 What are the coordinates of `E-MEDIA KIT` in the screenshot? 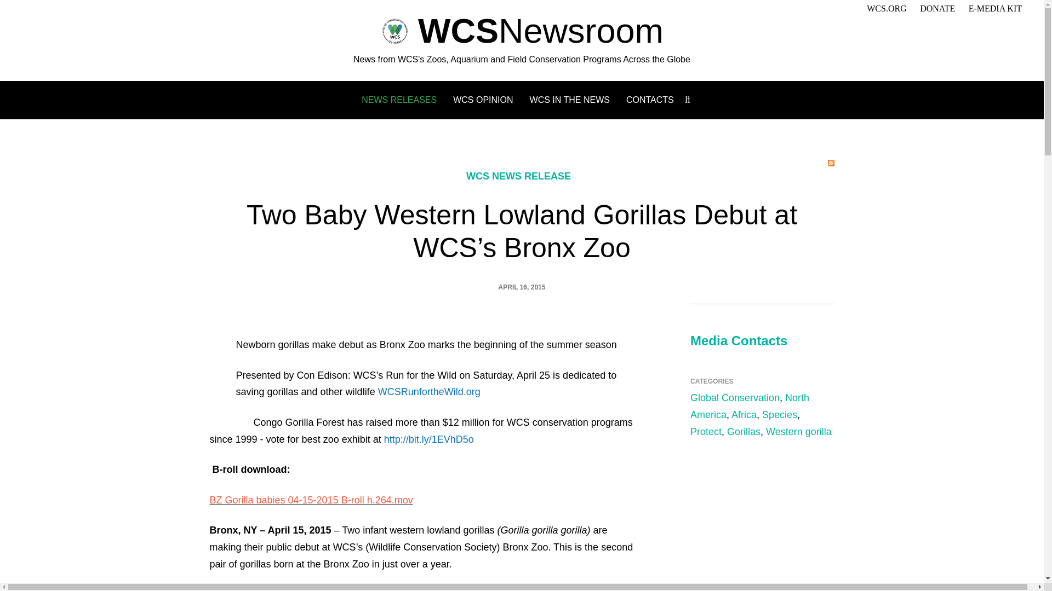 It's located at (995, 8).